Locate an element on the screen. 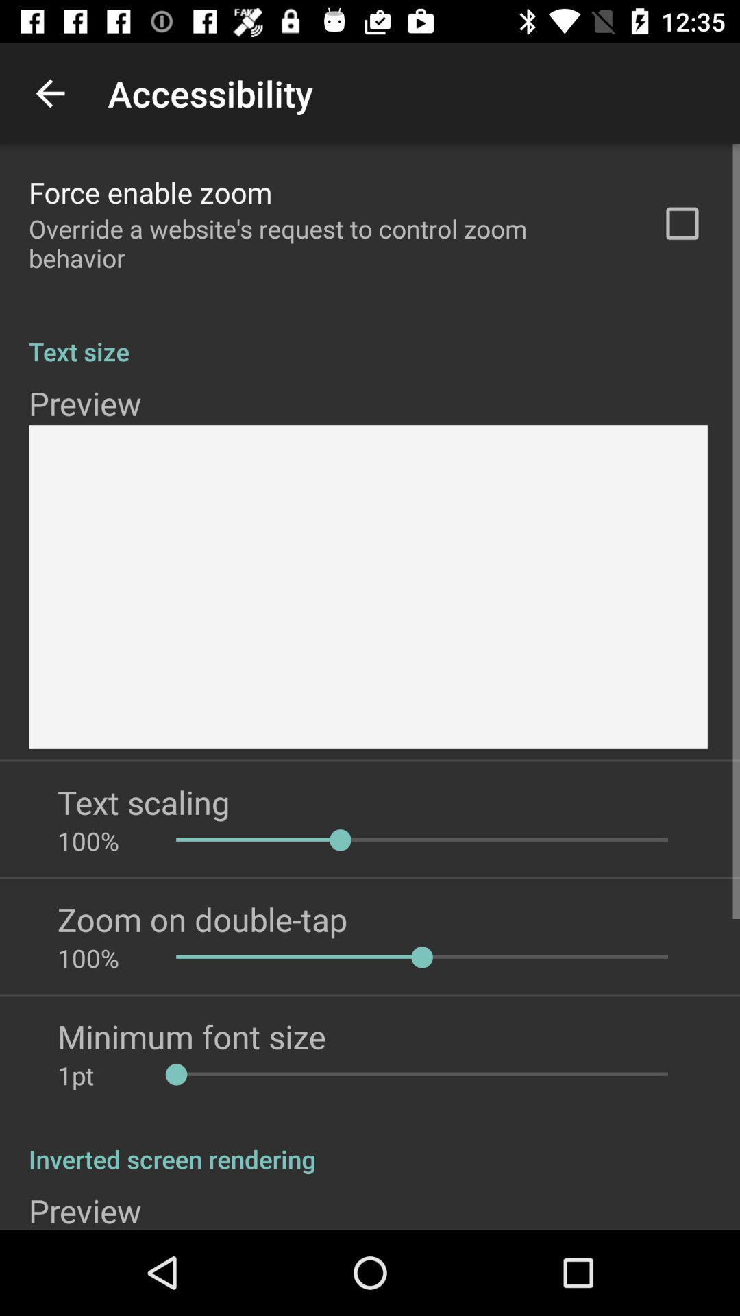 The width and height of the screenshot is (740, 1316). launch icon below 100% item is located at coordinates (203, 919).